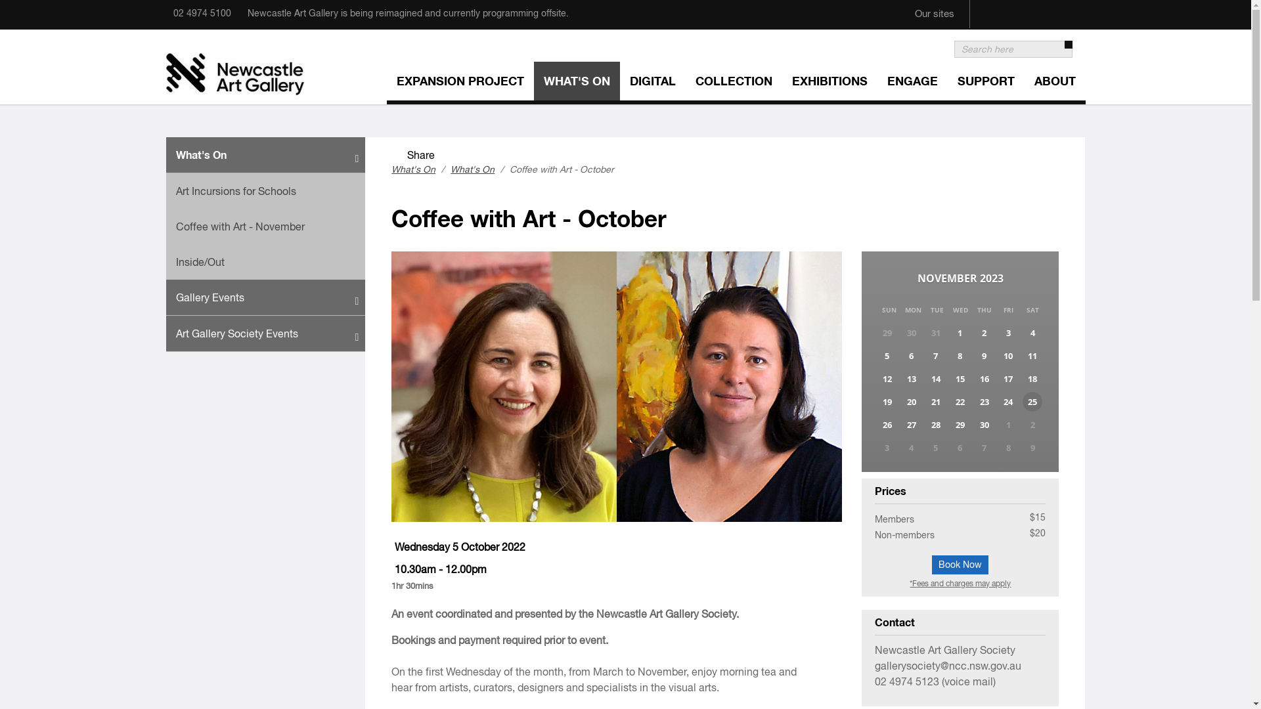  What do you see at coordinates (265, 333) in the screenshot?
I see `Art Gallery Society Events` at bounding box center [265, 333].